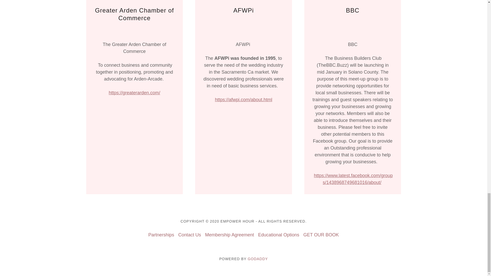  I want to click on Partnerships, so click(161, 235).